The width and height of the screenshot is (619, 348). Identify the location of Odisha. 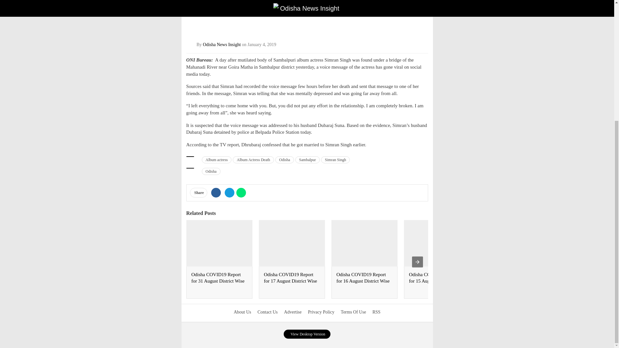
(285, 159).